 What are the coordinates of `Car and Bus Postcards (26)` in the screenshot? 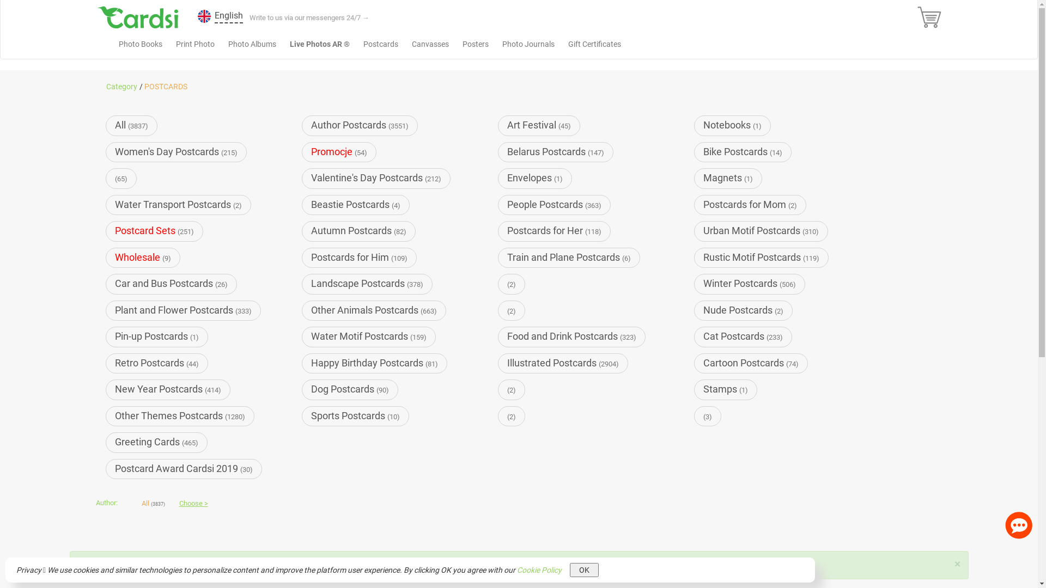 It's located at (171, 284).